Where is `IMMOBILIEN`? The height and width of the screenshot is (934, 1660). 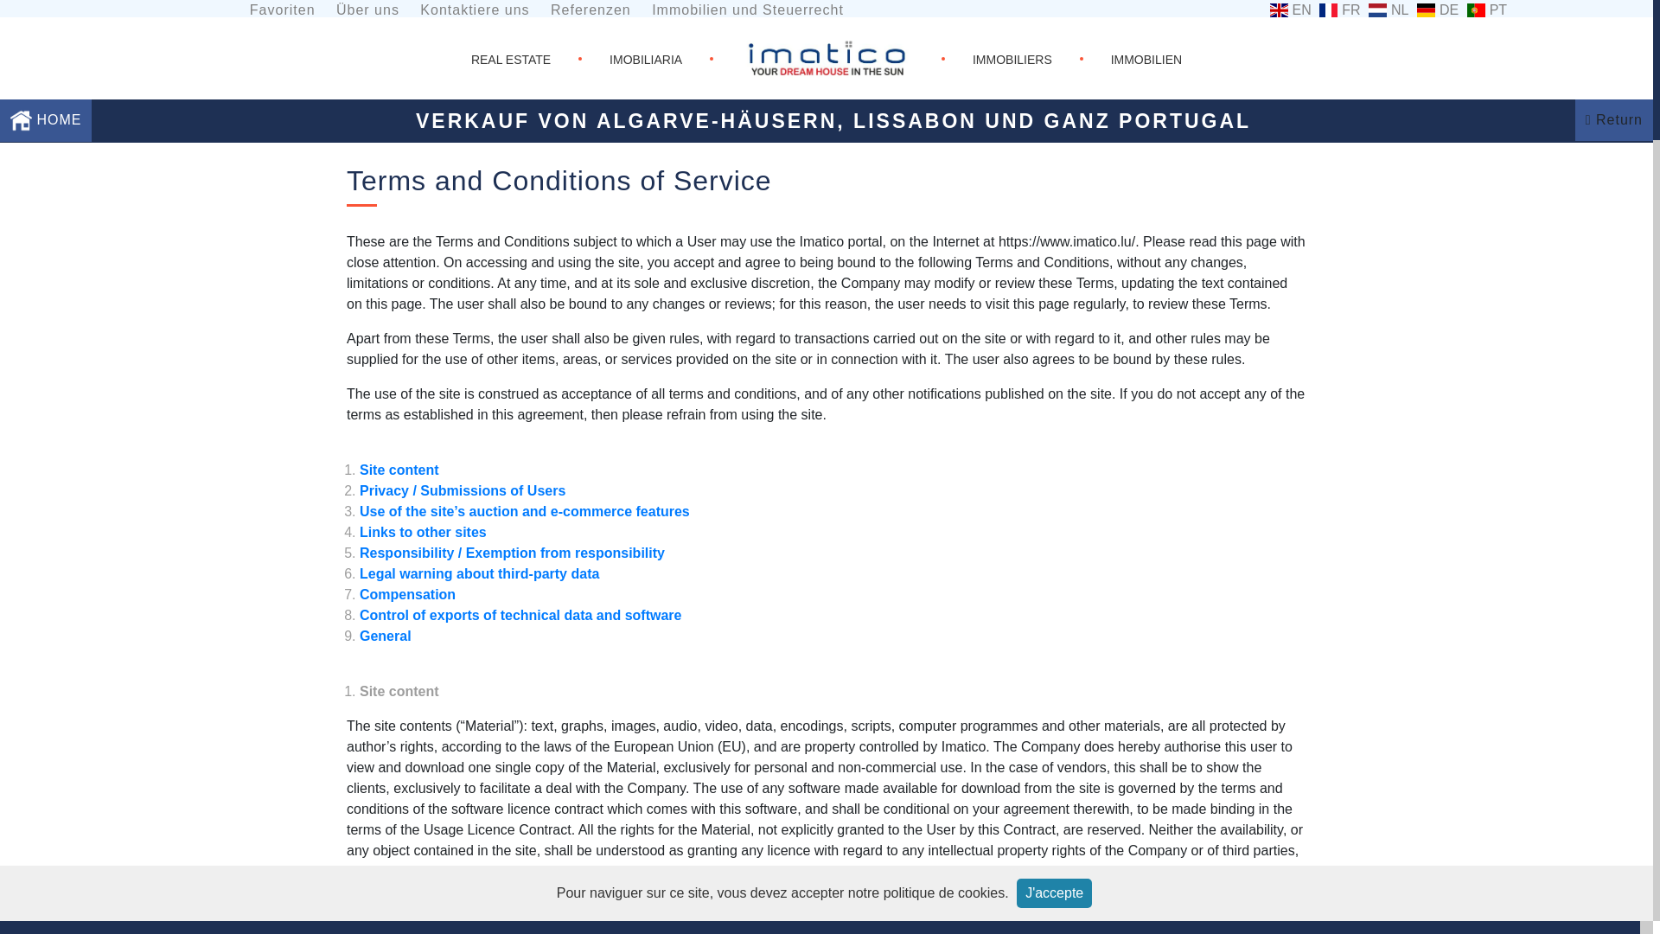 IMMOBILIEN is located at coordinates (1146, 60).